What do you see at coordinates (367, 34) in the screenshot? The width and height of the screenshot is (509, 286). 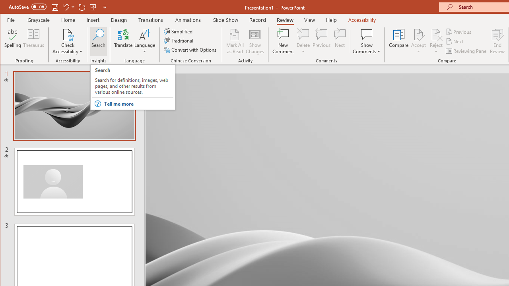 I see `Show Comments` at bounding box center [367, 34].